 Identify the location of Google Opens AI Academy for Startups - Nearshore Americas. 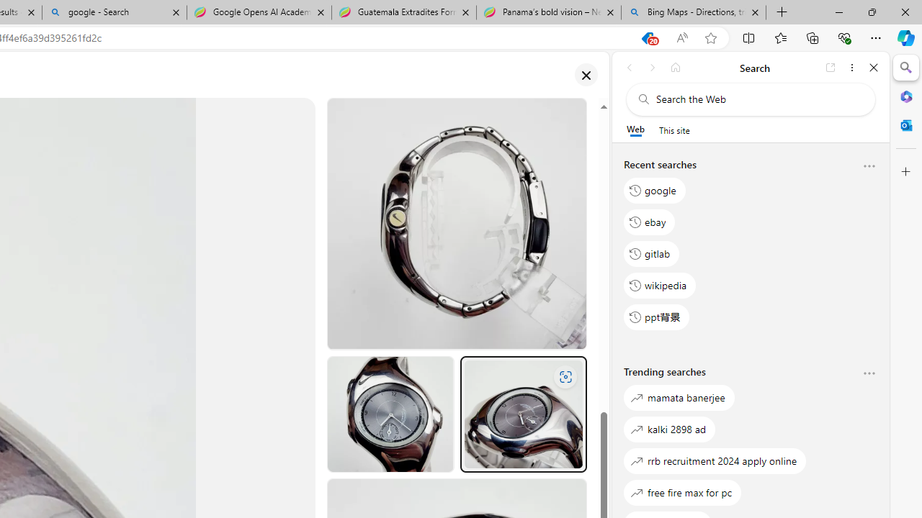
(259, 13).